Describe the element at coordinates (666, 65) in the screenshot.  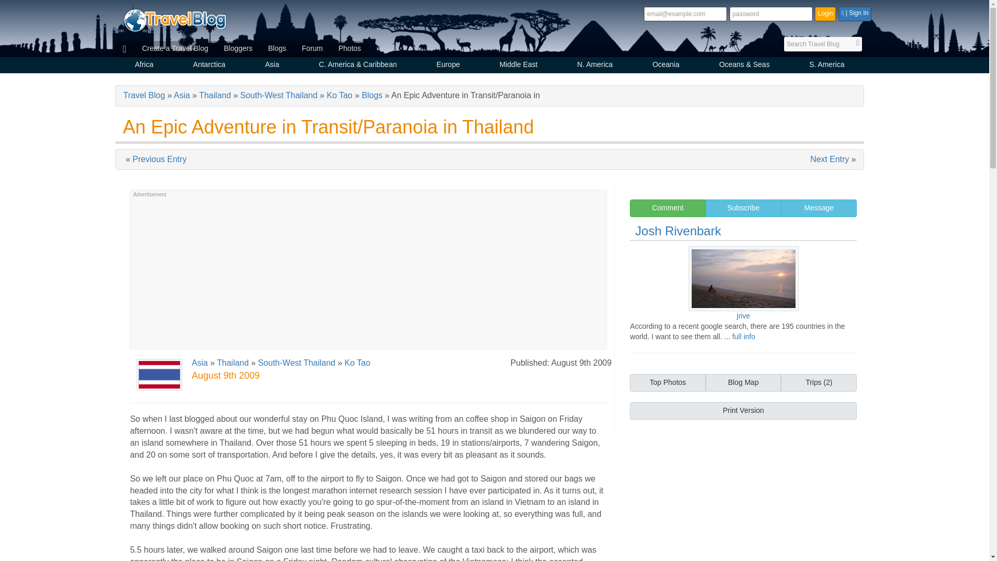
I see `Oceania` at that location.